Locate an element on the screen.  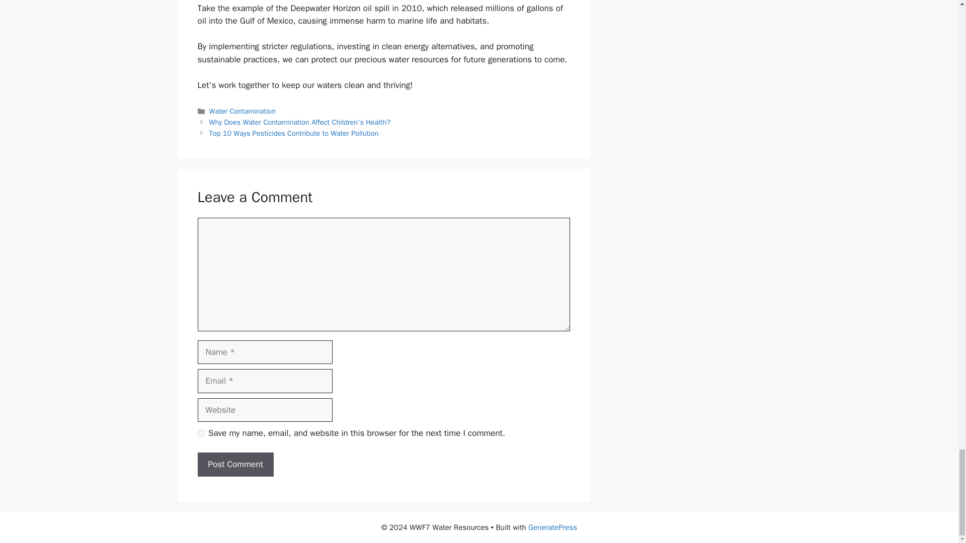
Water Contamination is located at coordinates (243, 111).